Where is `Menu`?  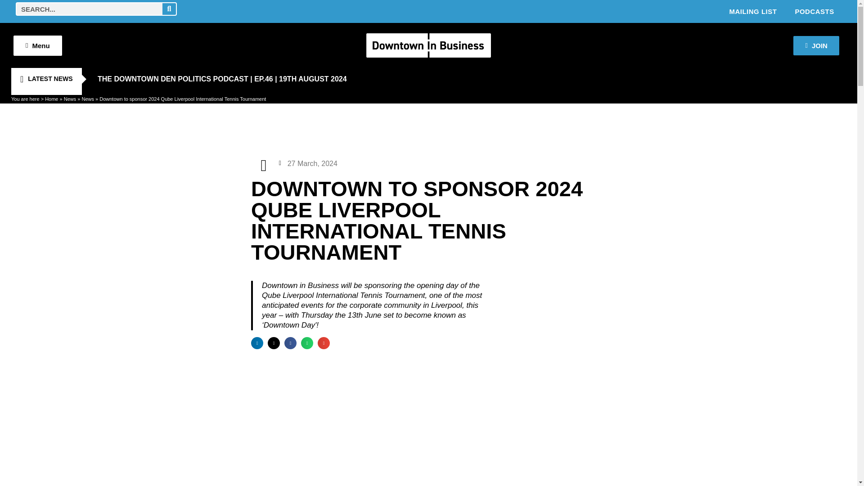 Menu is located at coordinates (38, 45).